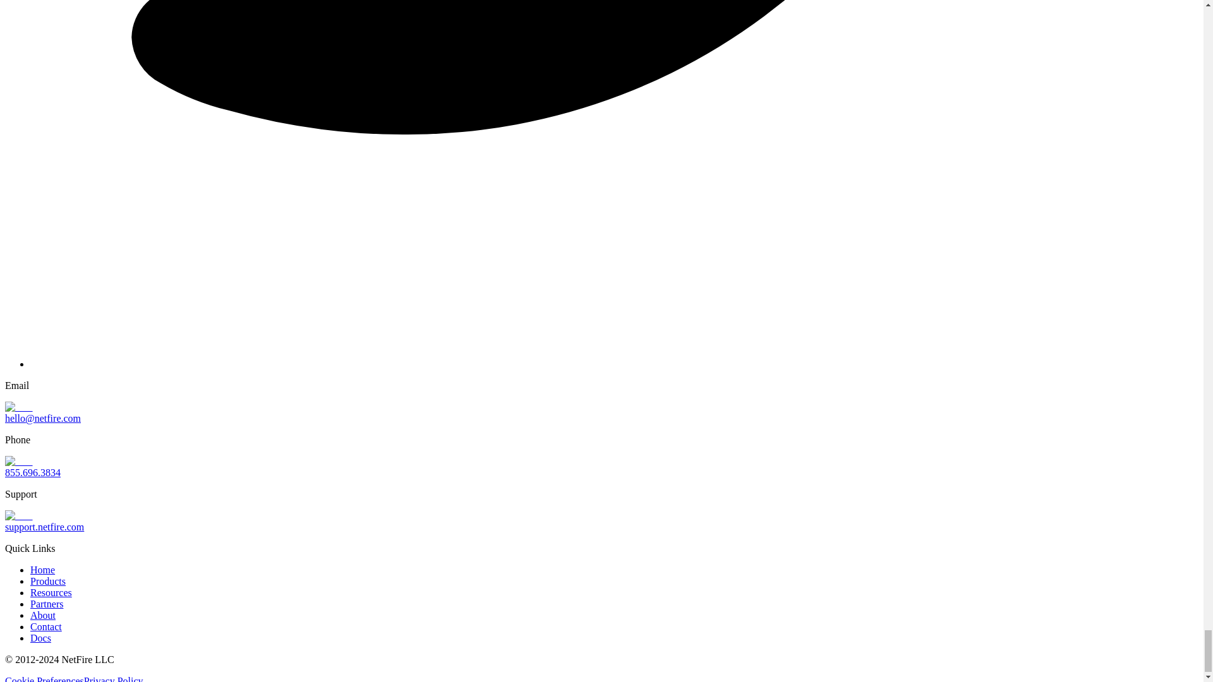 The height and width of the screenshot is (682, 1213). I want to click on Partners, so click(47, 604).